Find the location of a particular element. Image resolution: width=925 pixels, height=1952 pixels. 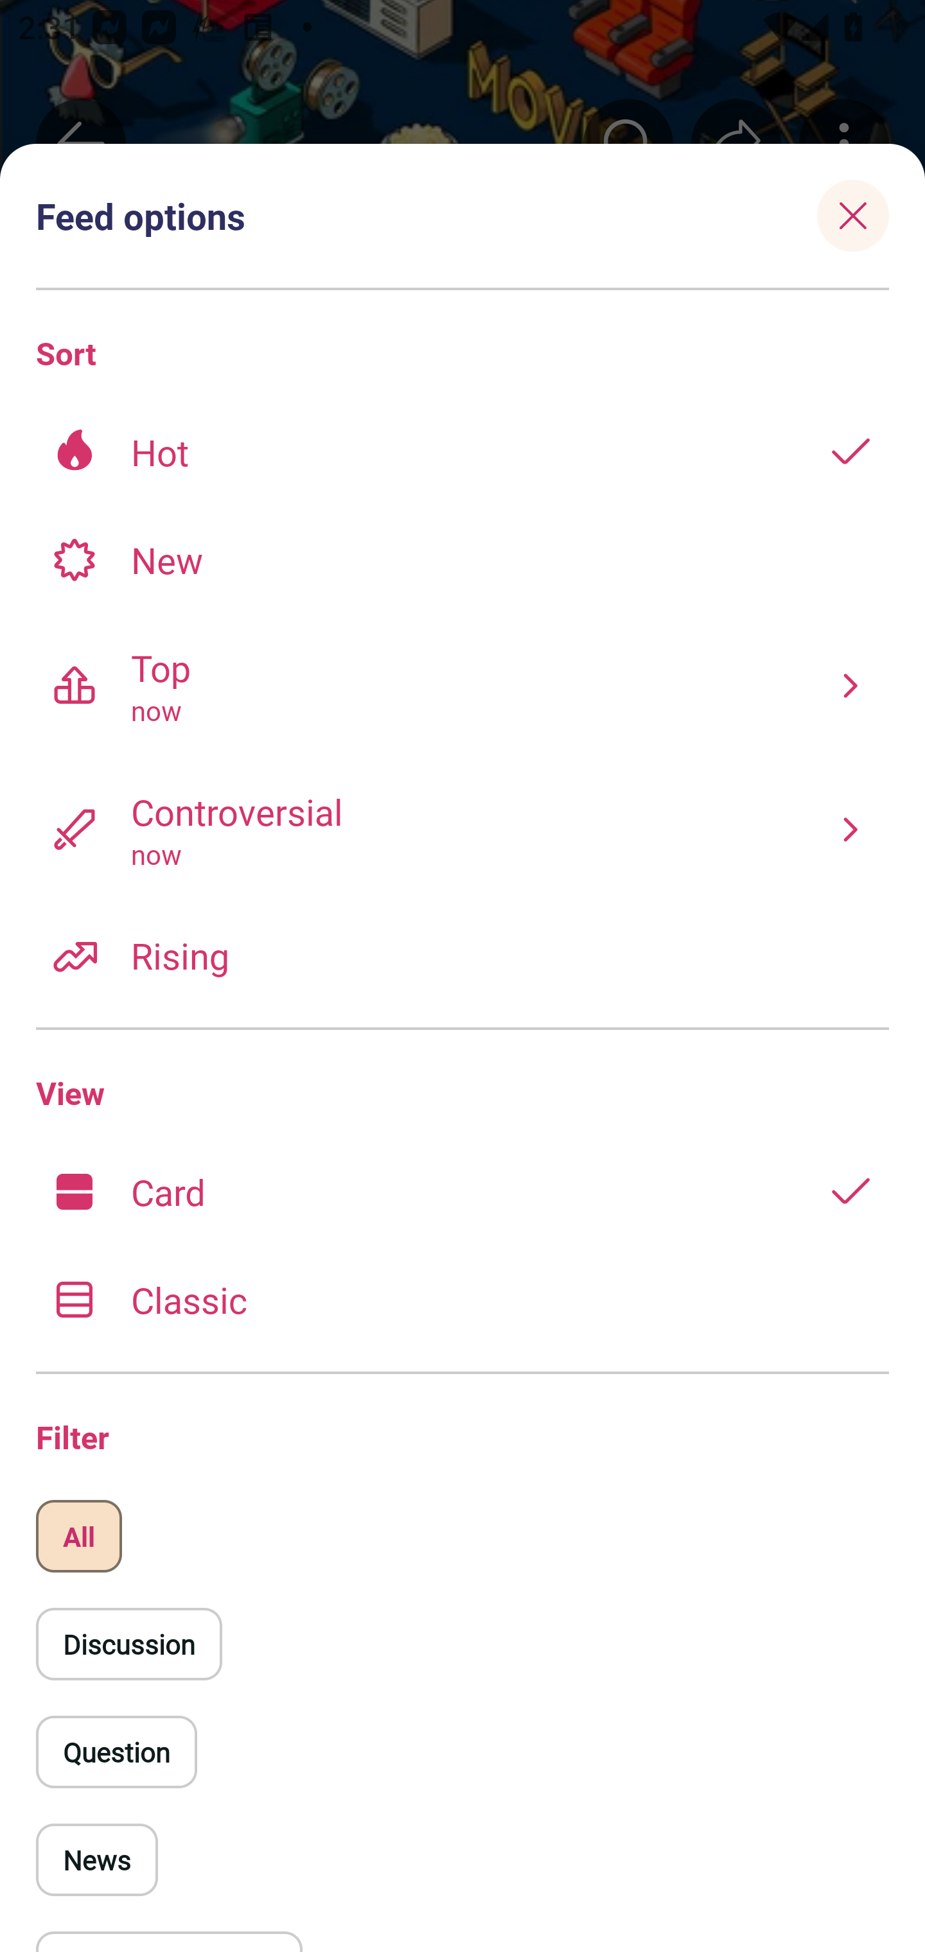

Classic is located at coordinates (463, 1298).